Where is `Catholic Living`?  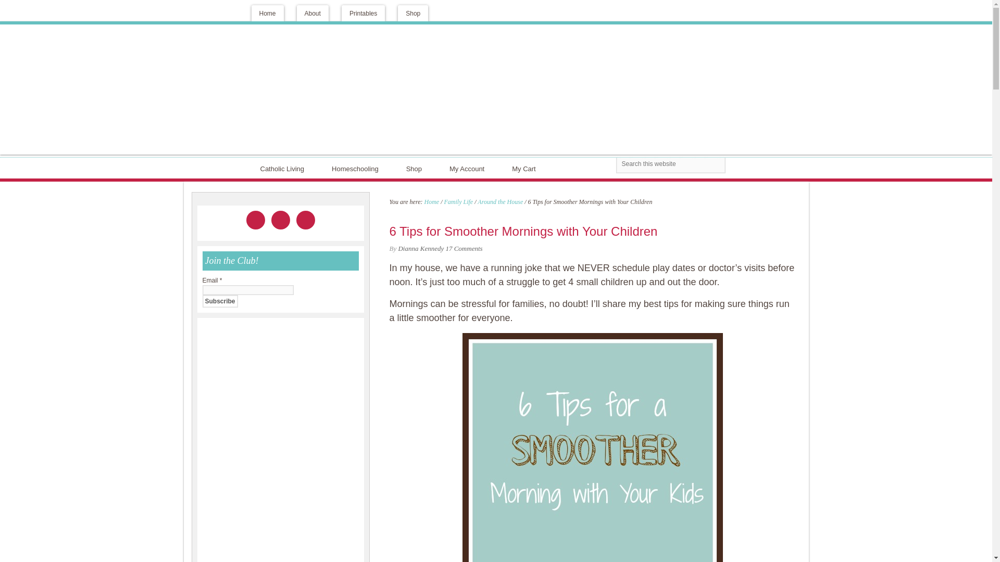
Catholic Living is located at coordinates (284, 168).